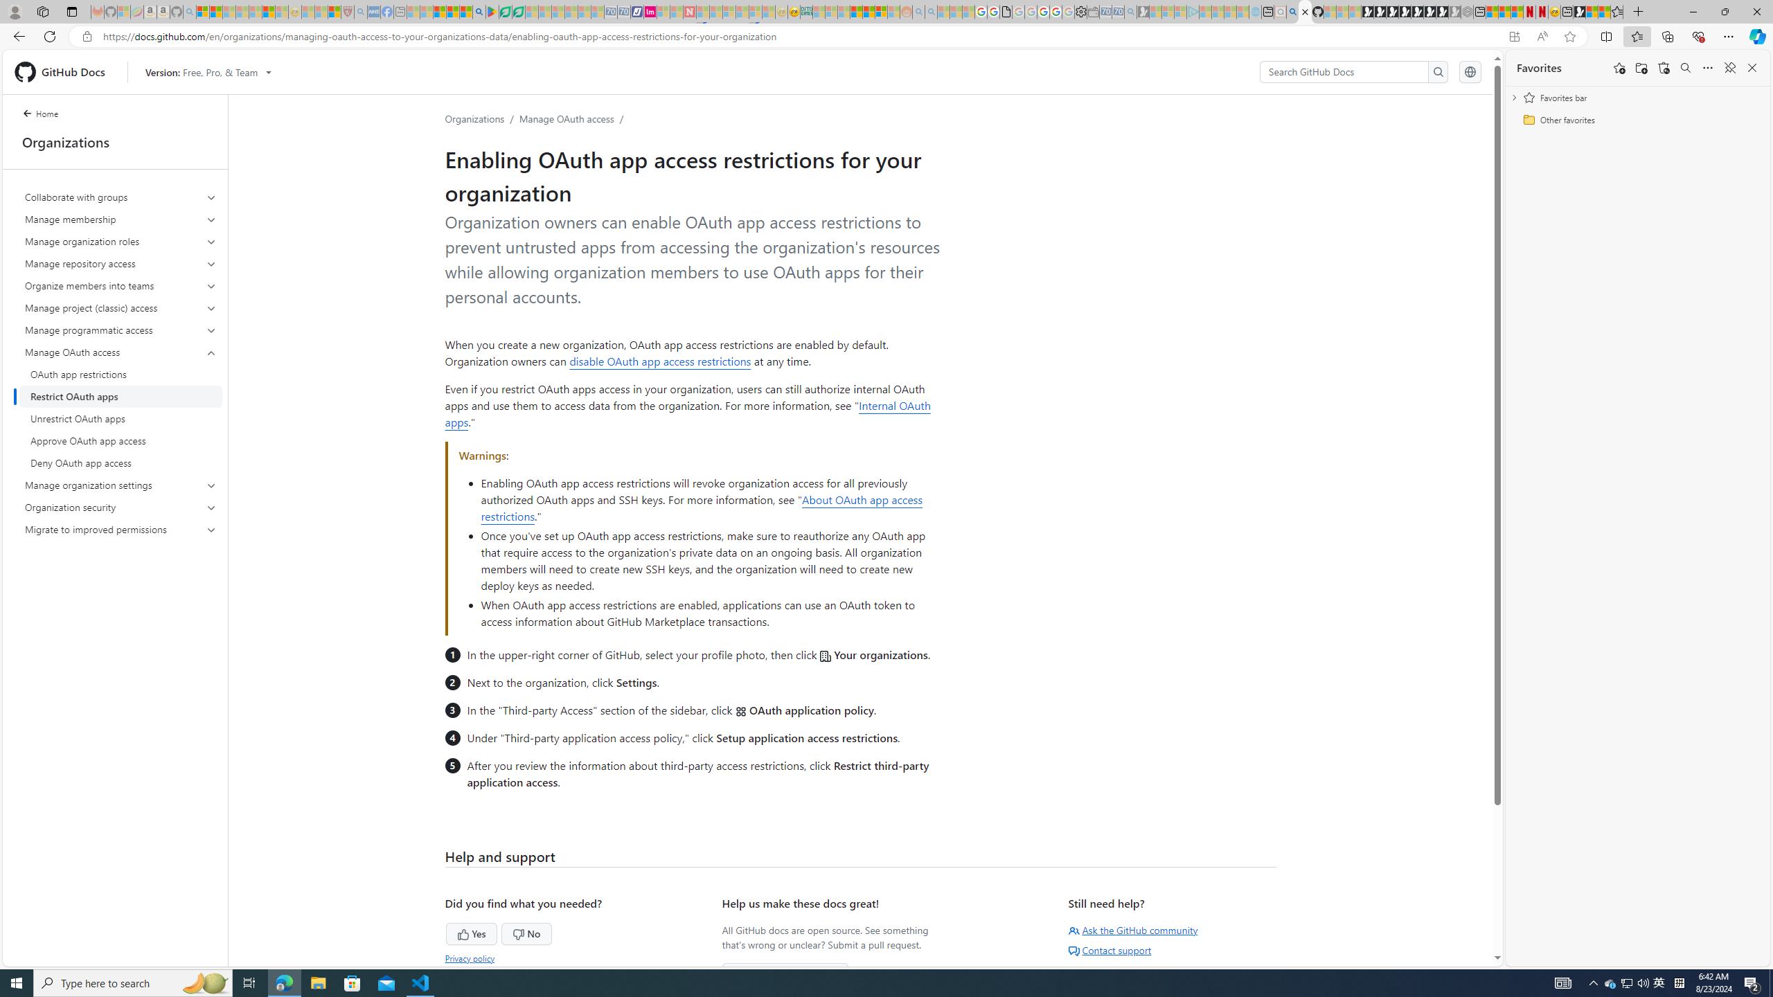 Image resolution: width=1773 pixels, height=997 pixels. What do you see at coordinates (574, 118) in the screenshot?
I see `Manage OAuth access/` at bounding box center [574, 118].